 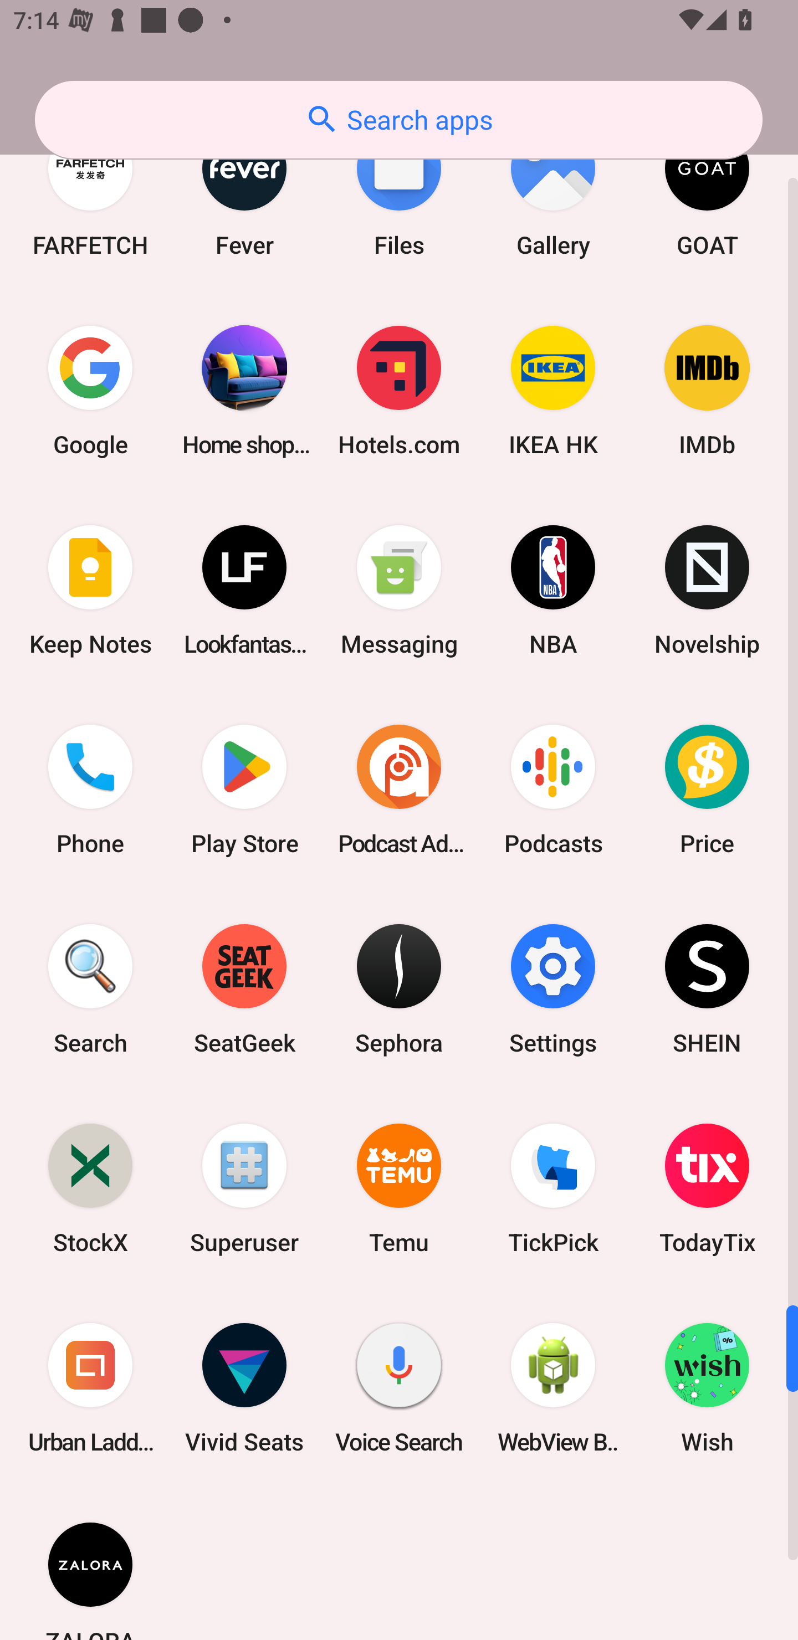 What do you see at coordinates (90, 790) in the screenshot?
I see `Phone` at bounding box center [90, 790].